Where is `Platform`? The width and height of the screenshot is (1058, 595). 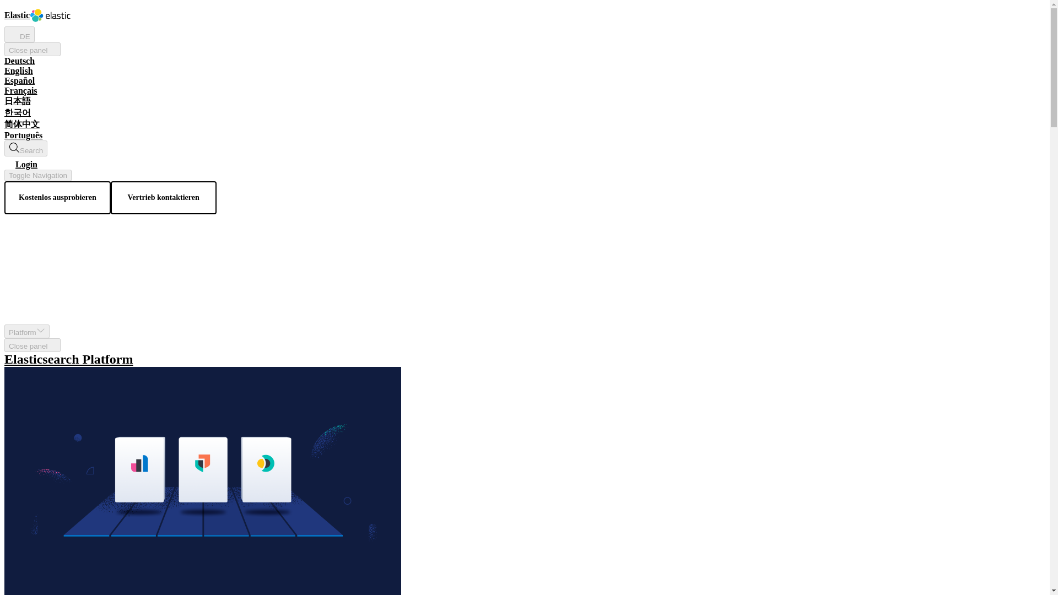 Platform is located at coordinates (26, 331).